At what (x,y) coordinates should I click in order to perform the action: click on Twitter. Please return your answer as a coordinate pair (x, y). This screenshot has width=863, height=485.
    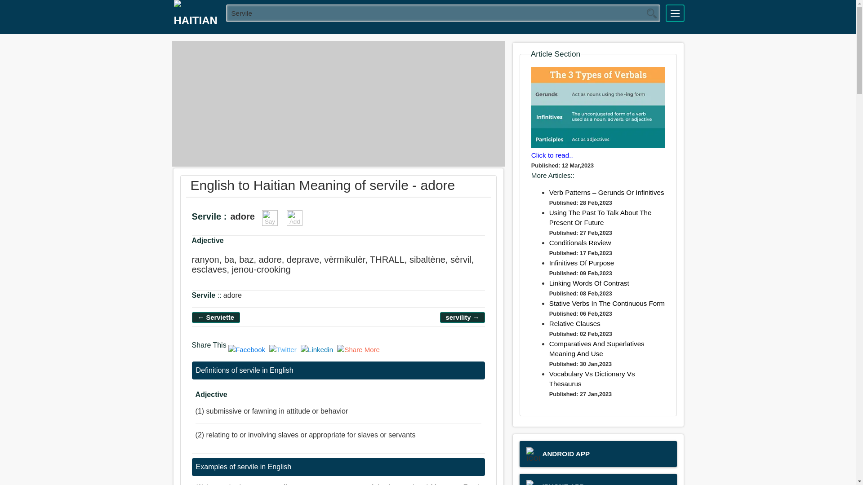
    Looking at the image, I should click on (284, 349).